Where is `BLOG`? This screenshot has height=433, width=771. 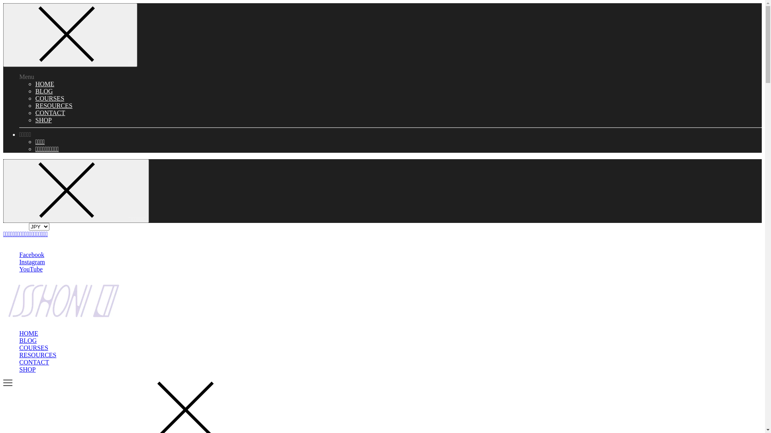
BLOG is located at coordinates (28, 341).